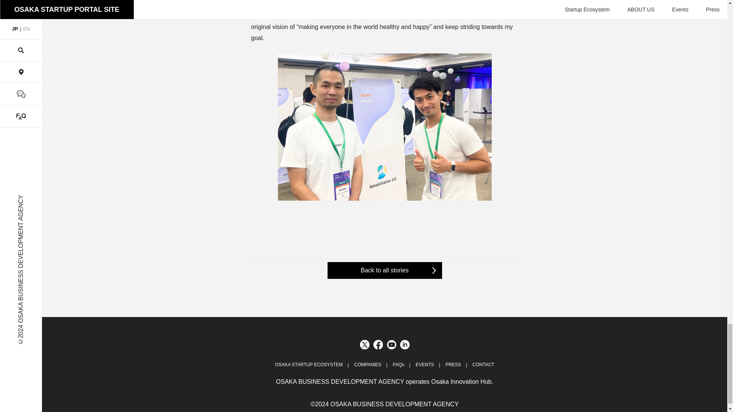 This screenshot has width=733, height=412. What do you see at coordinates (367, 365) in the screenshot?
I see `COMPANIES` at bounding box center [367, 365].